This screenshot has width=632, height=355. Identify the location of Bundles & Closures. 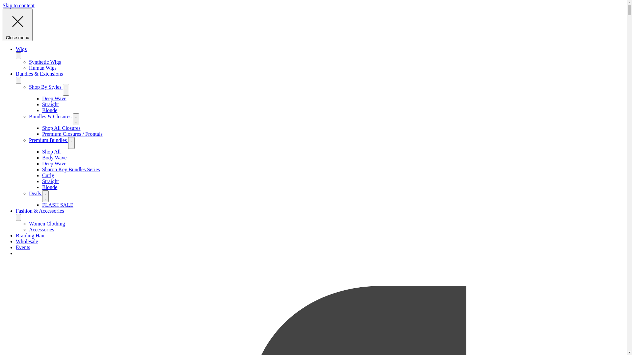
(51, 116).